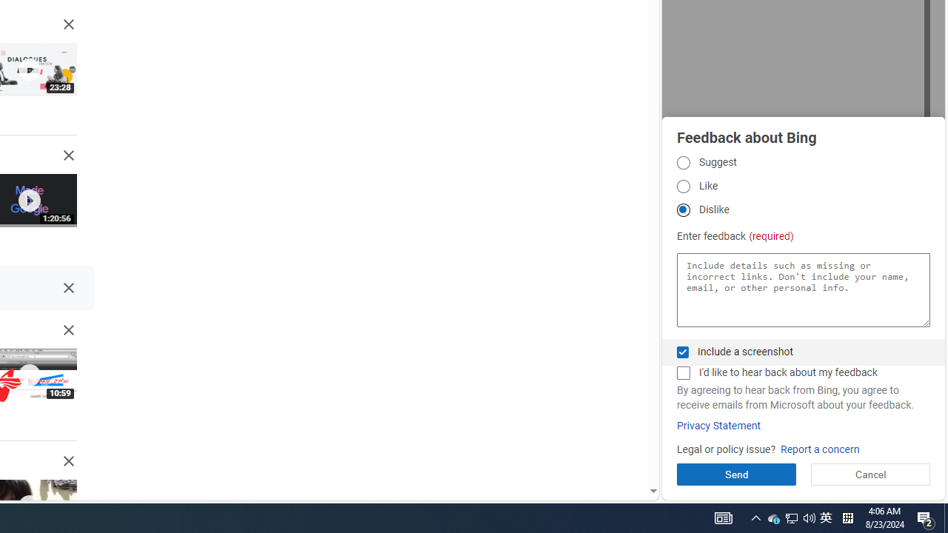  I want to click on AutomationID: fbpgdgsschk, so click(683, 352).